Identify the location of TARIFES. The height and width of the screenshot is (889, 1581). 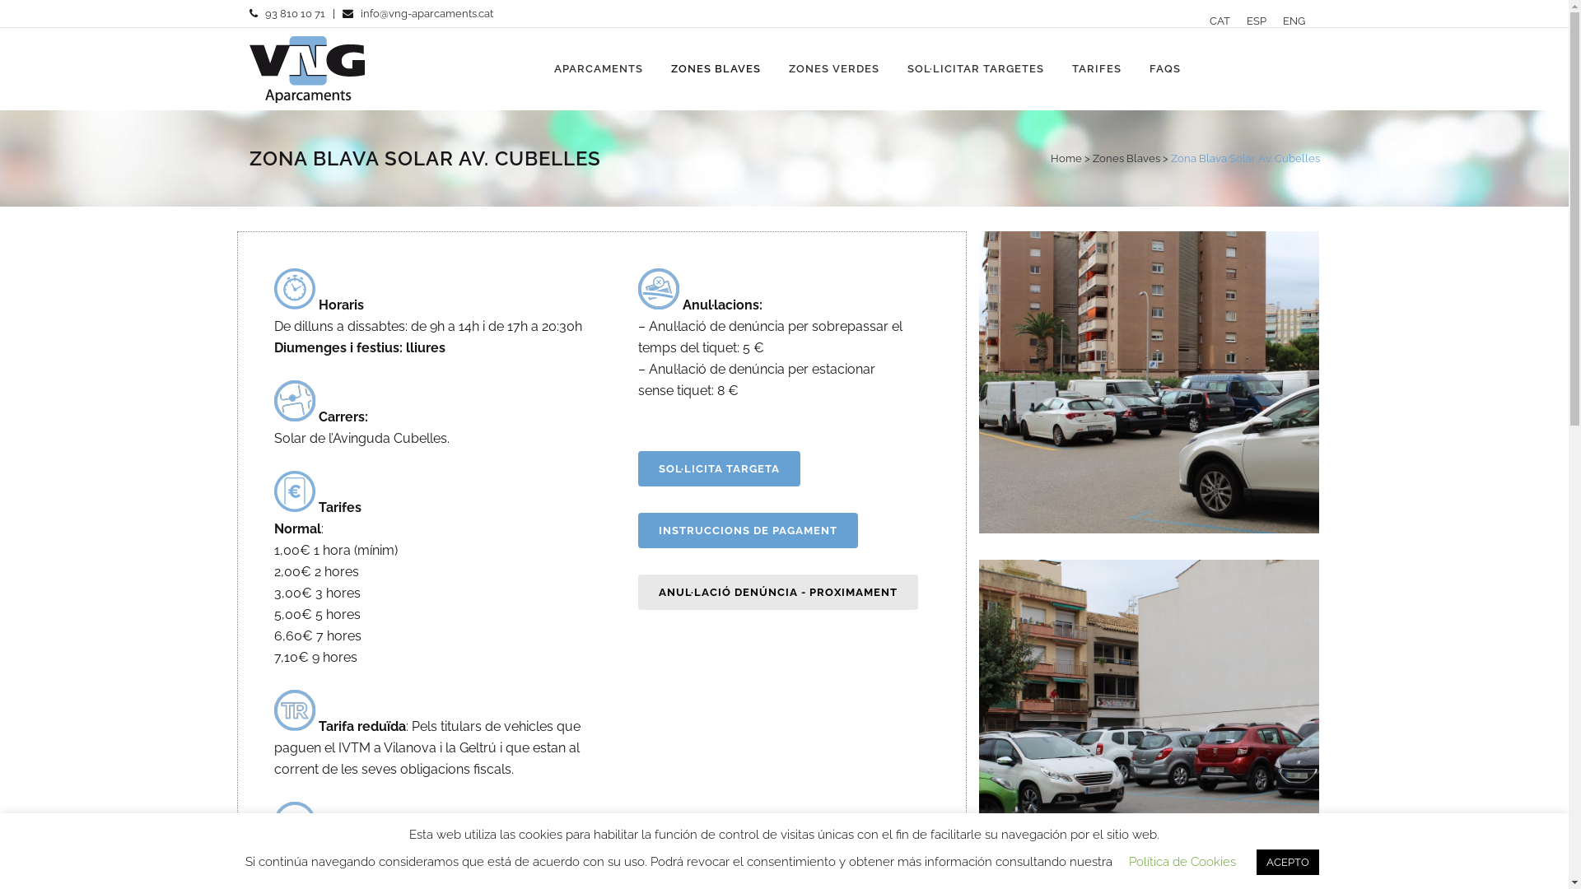
(1096, 69).